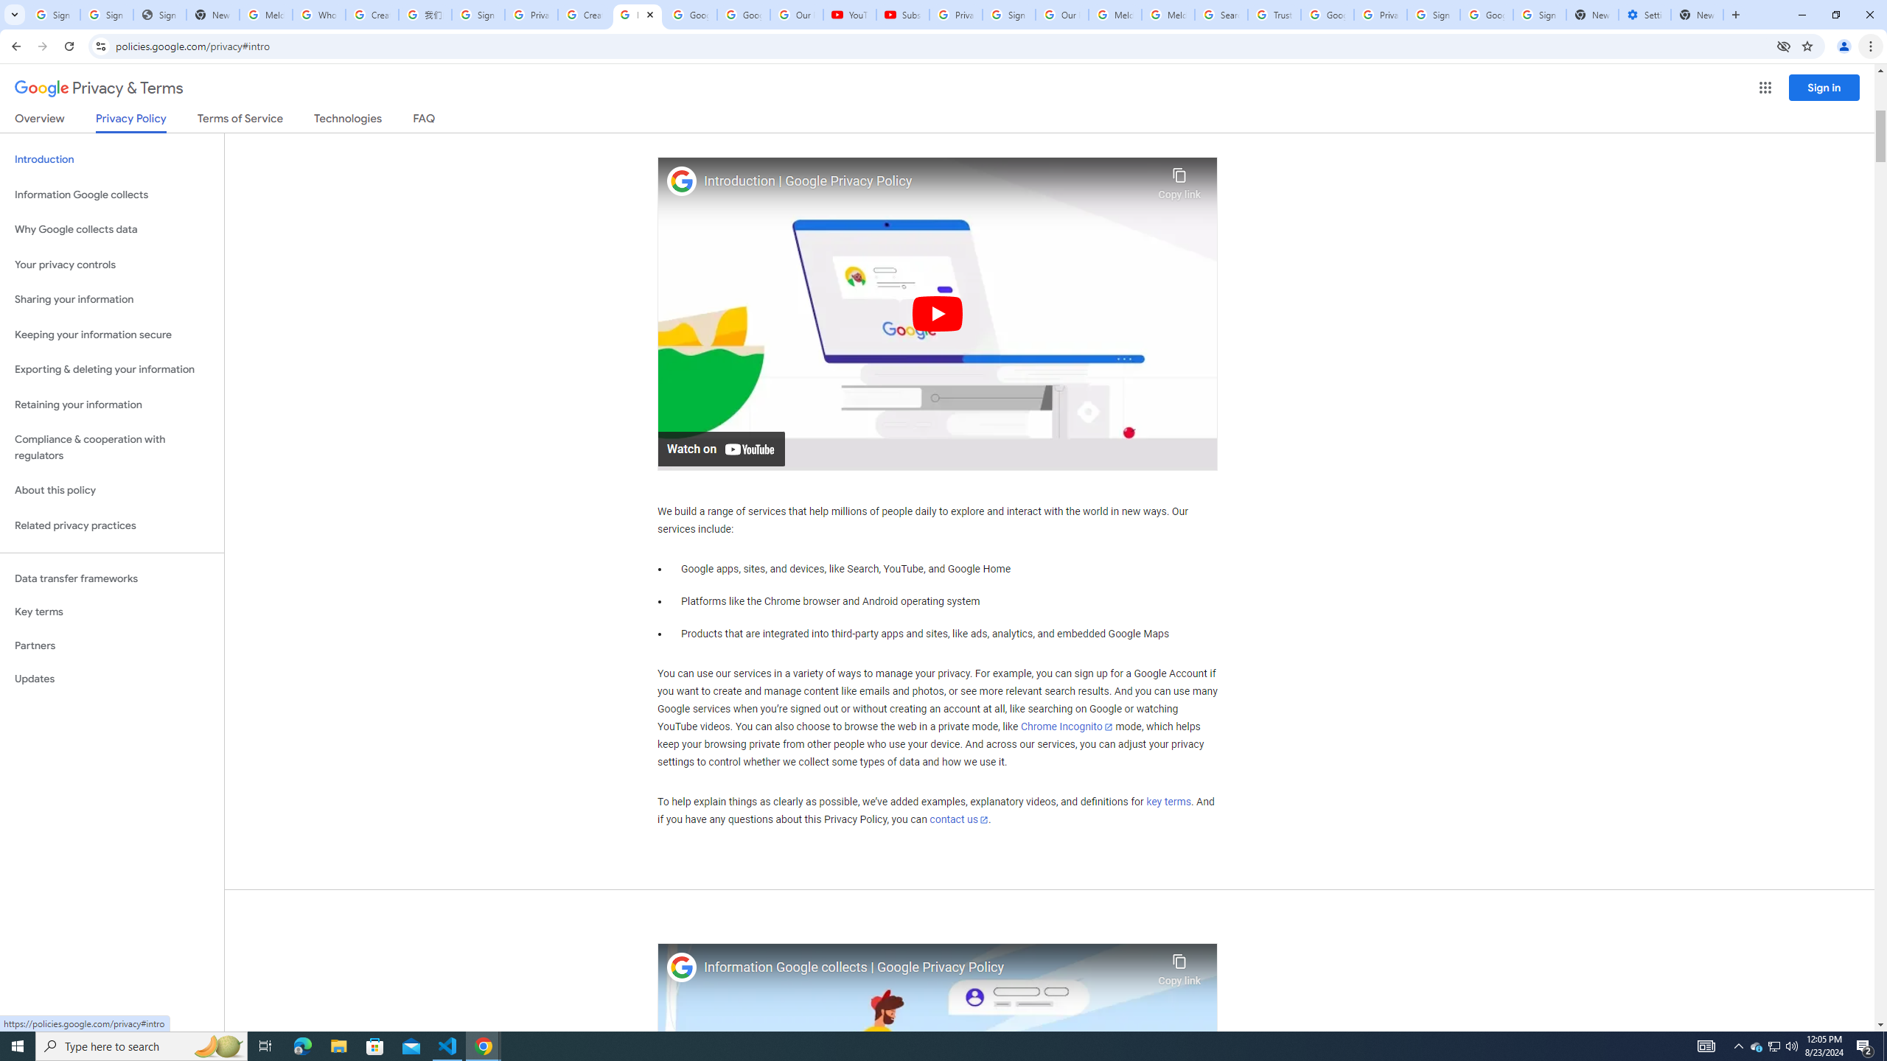 This screenshot has height=1061, width=1887. Describe the element at coordinates (938, 312) in the screenshot. I see `Play` at that location.